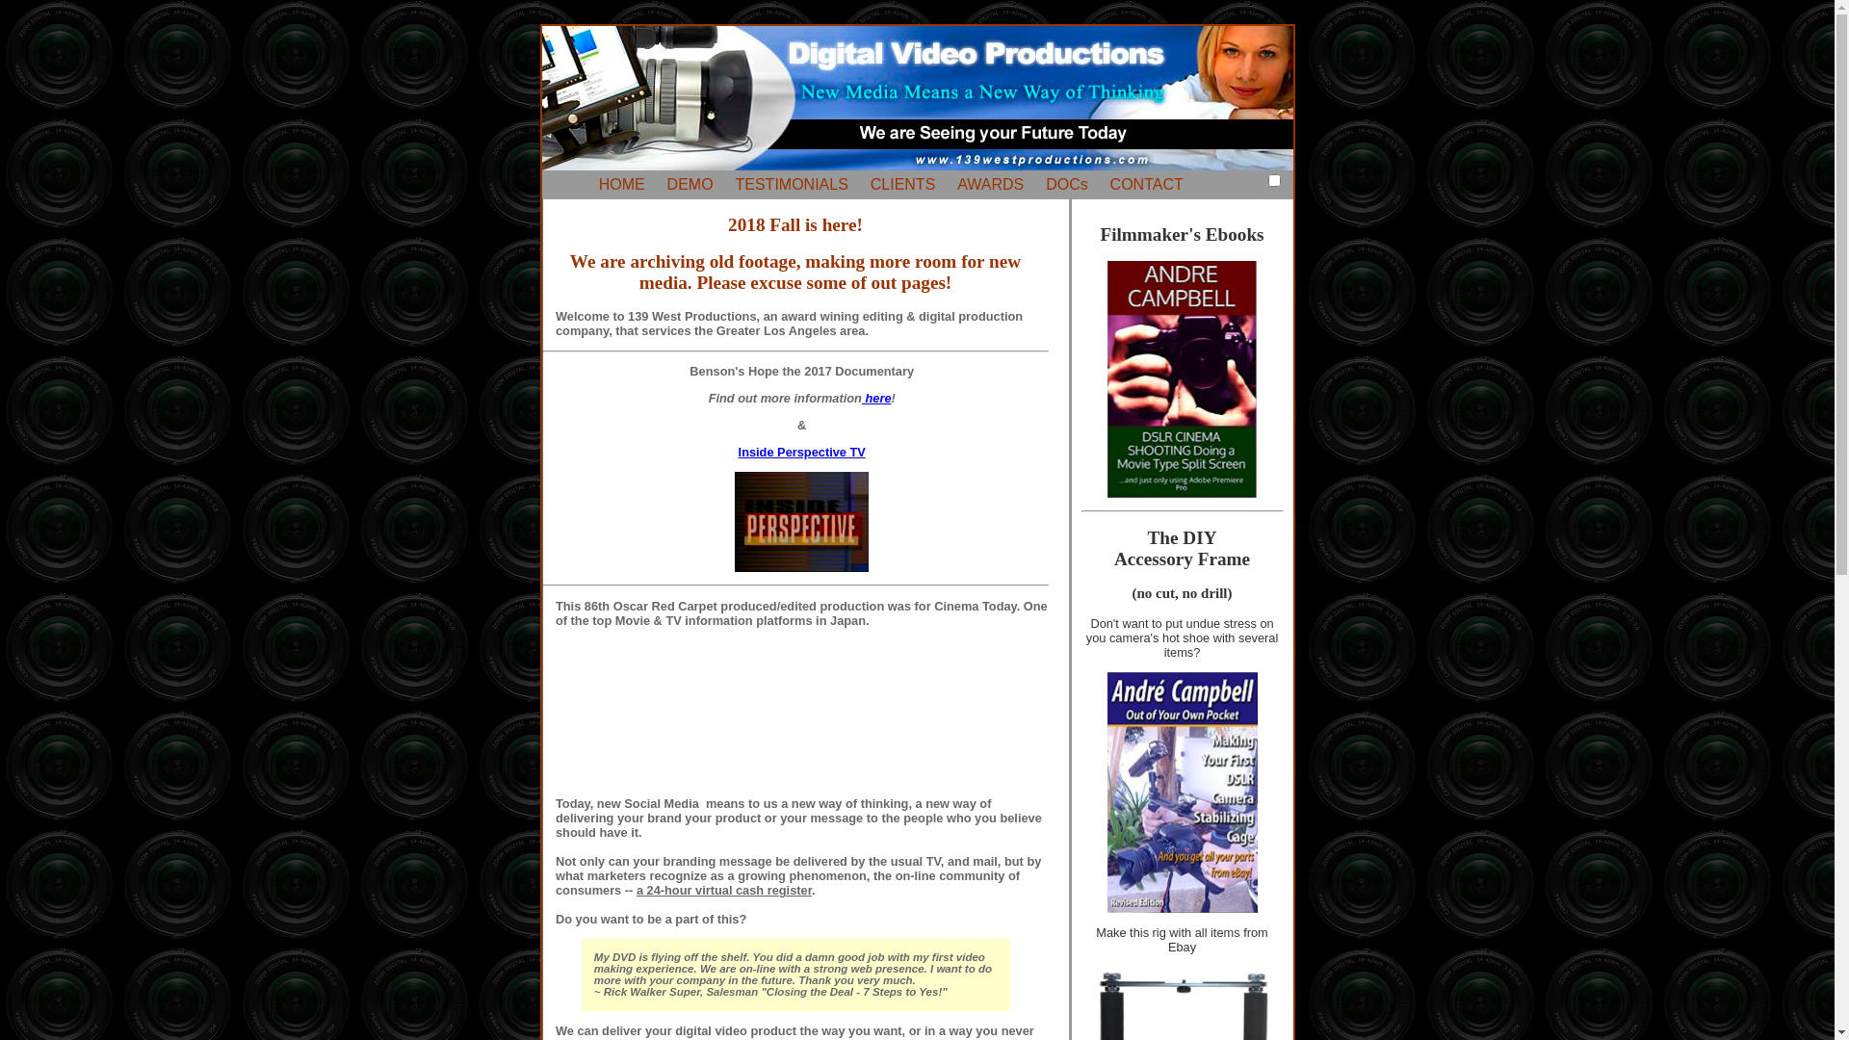 The image size is (1849, 1040). Describe the element at coordinates (903, 185) in the screenshot. I see `CLIENTS` at that location.